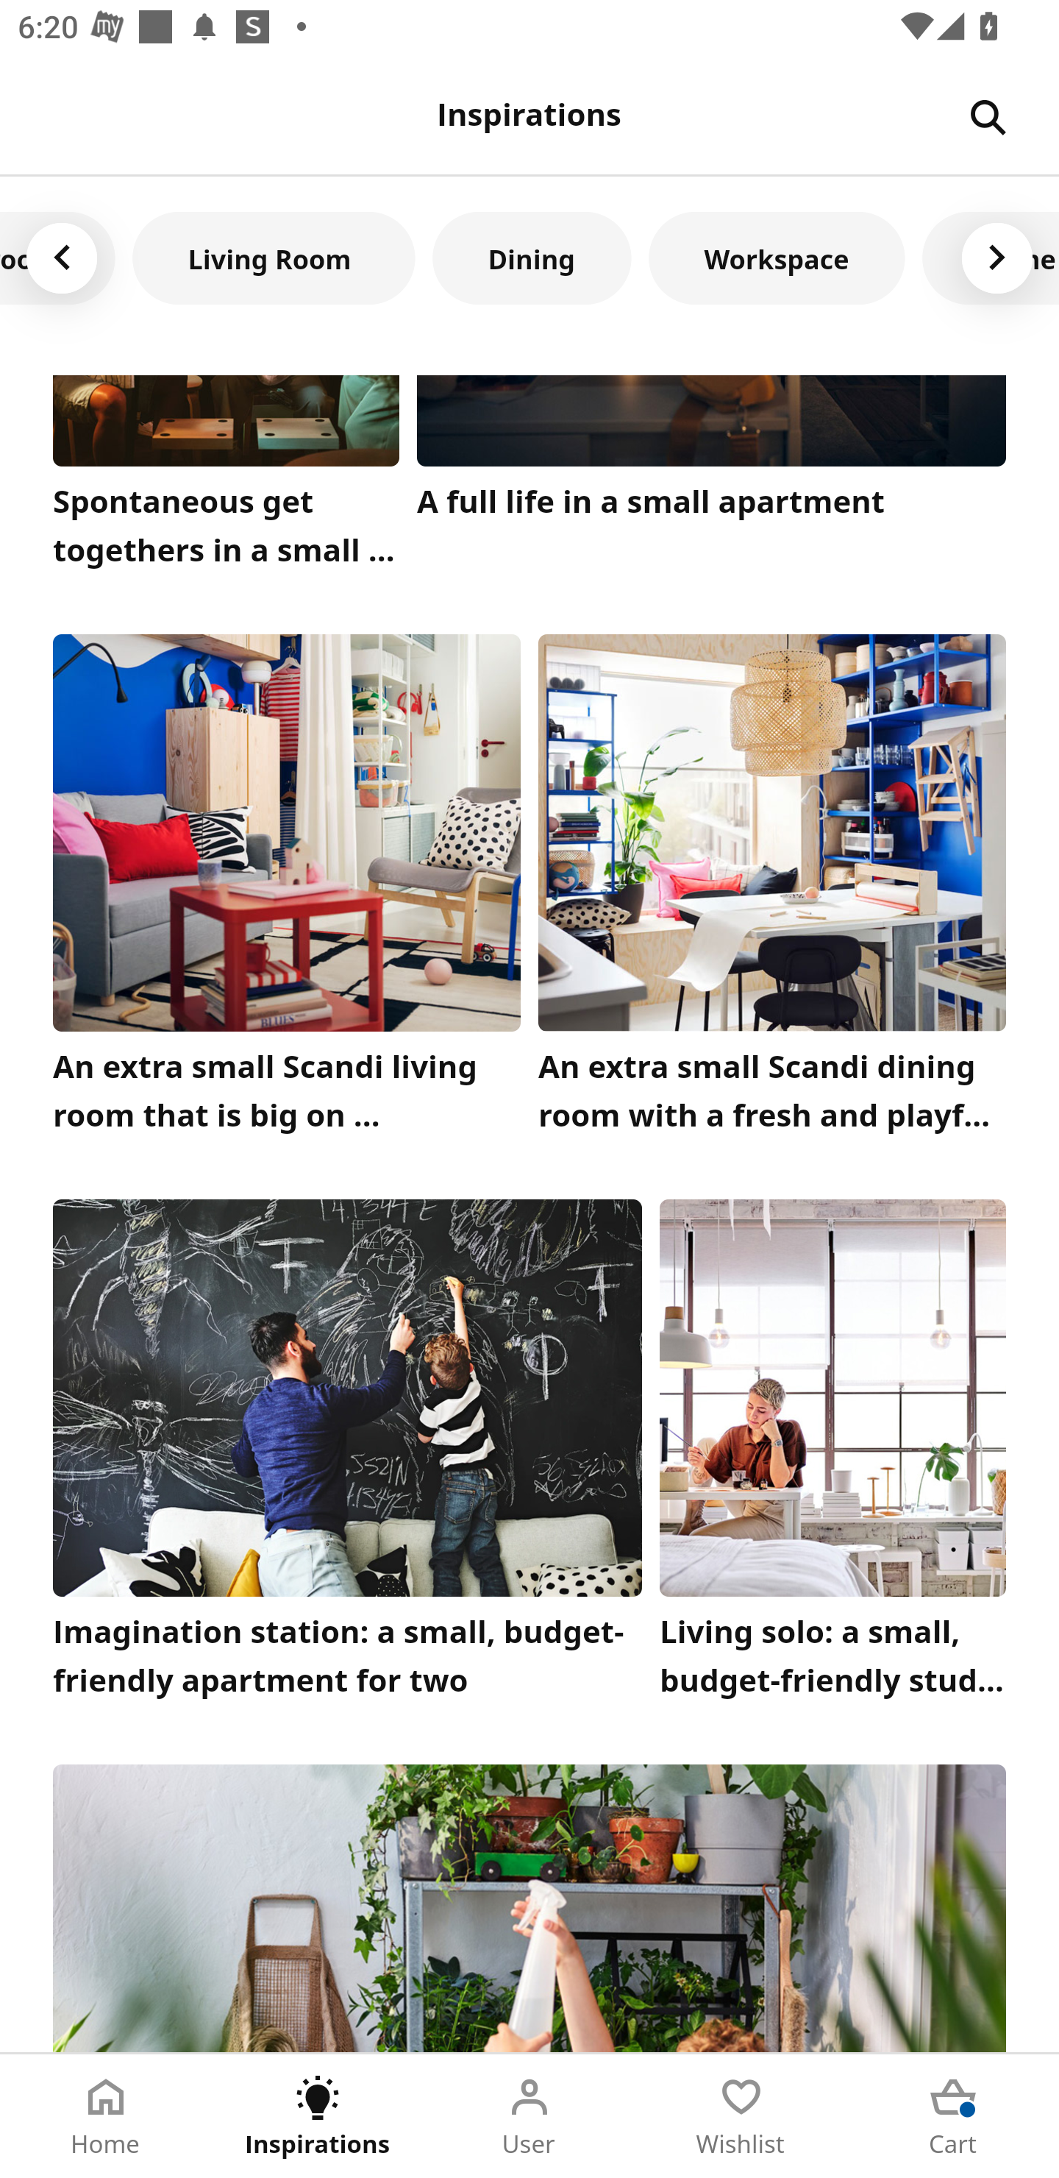  Describe the element at coordinates (776, 258) in the screenshot. I see `Workspace` at that location.